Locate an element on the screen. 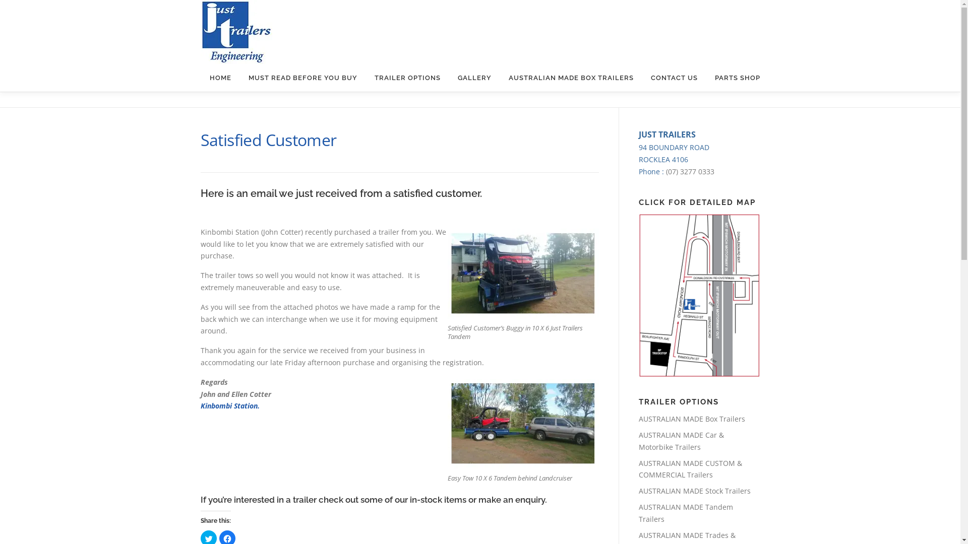  enquiry is located at coordinates (530, 500).